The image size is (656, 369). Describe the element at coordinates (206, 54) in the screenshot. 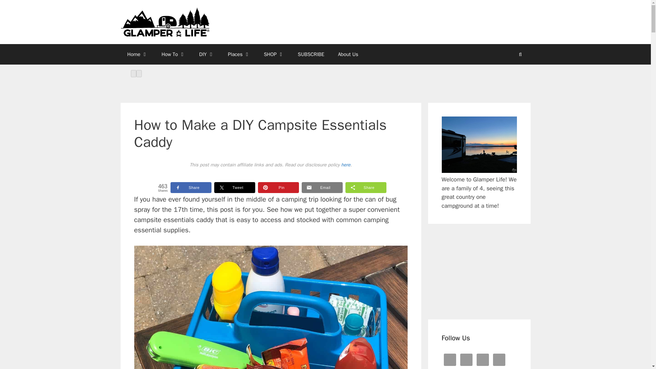

I see `DIY` at that location.